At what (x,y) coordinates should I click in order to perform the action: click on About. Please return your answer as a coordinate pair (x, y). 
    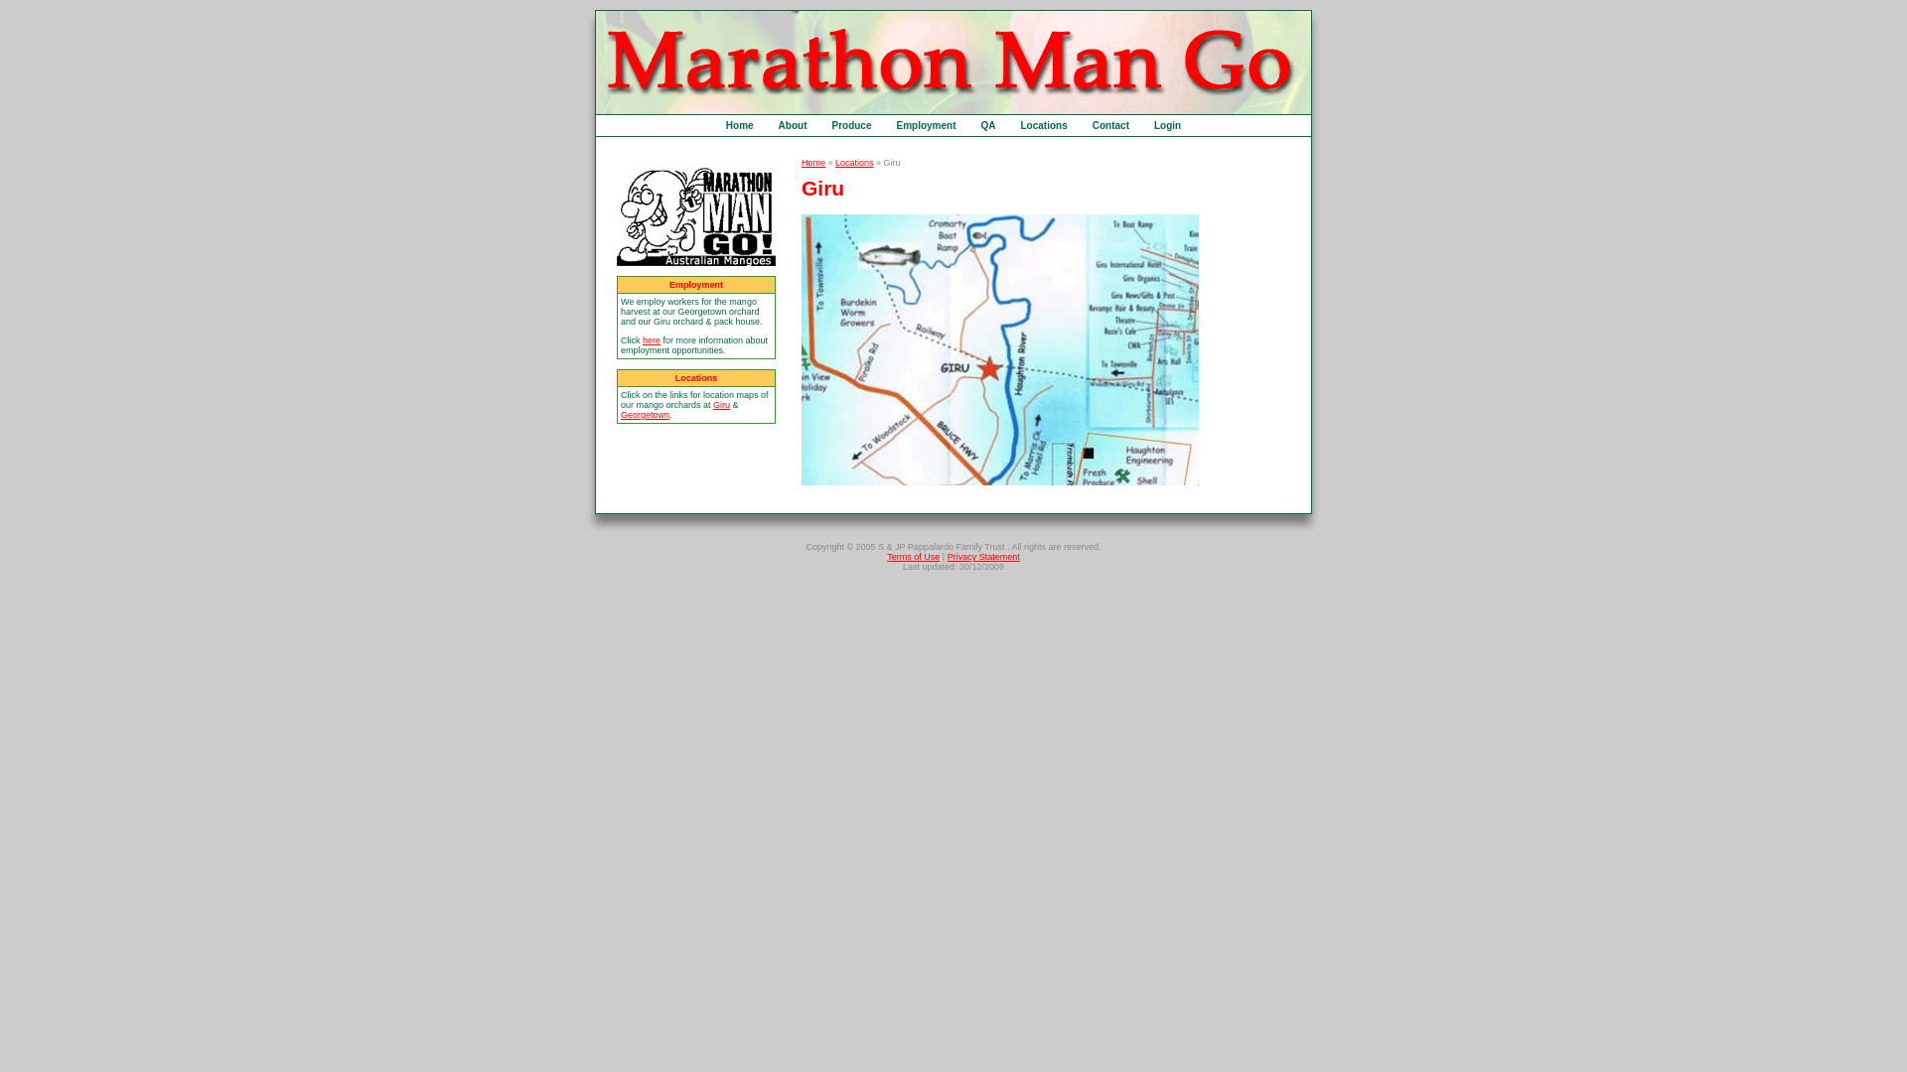
    Looking at the image, I should click on (793, 125).